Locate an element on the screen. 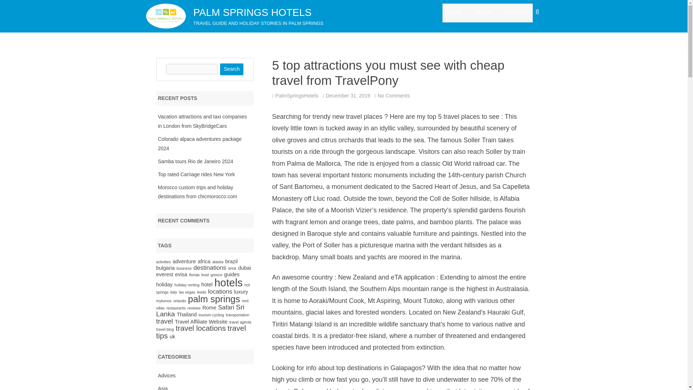  Search is located at coordinates (232, 69).